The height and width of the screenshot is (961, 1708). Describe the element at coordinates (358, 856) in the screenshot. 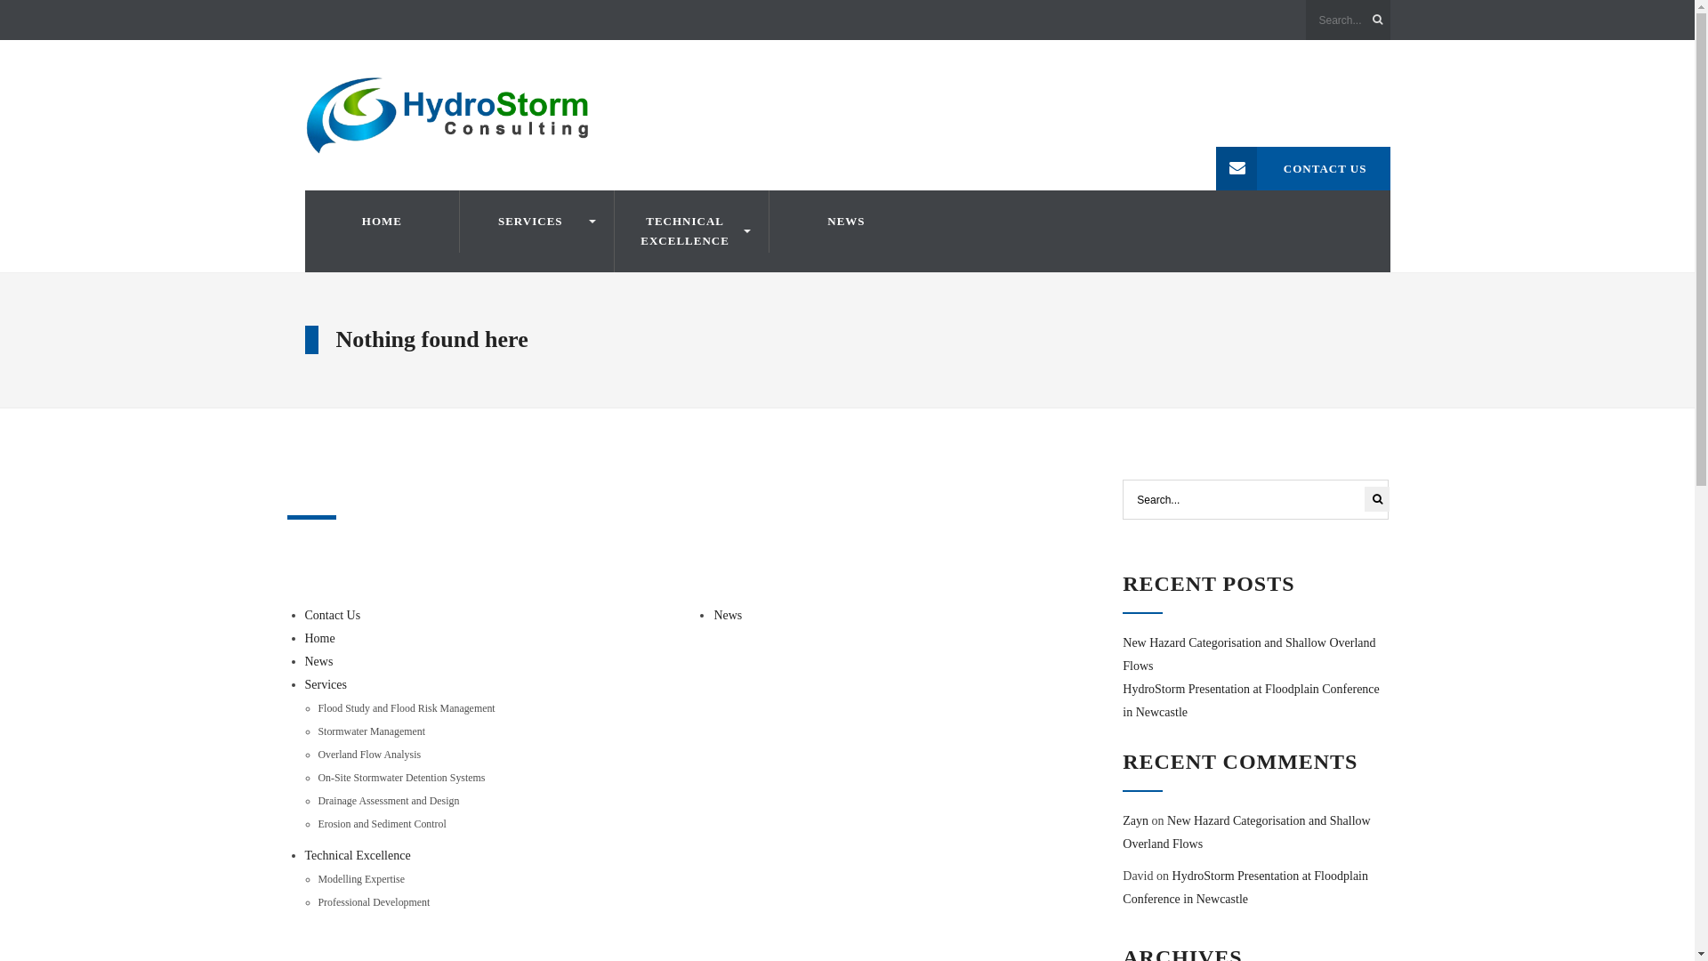

I see `Technical Excellence` at that location.